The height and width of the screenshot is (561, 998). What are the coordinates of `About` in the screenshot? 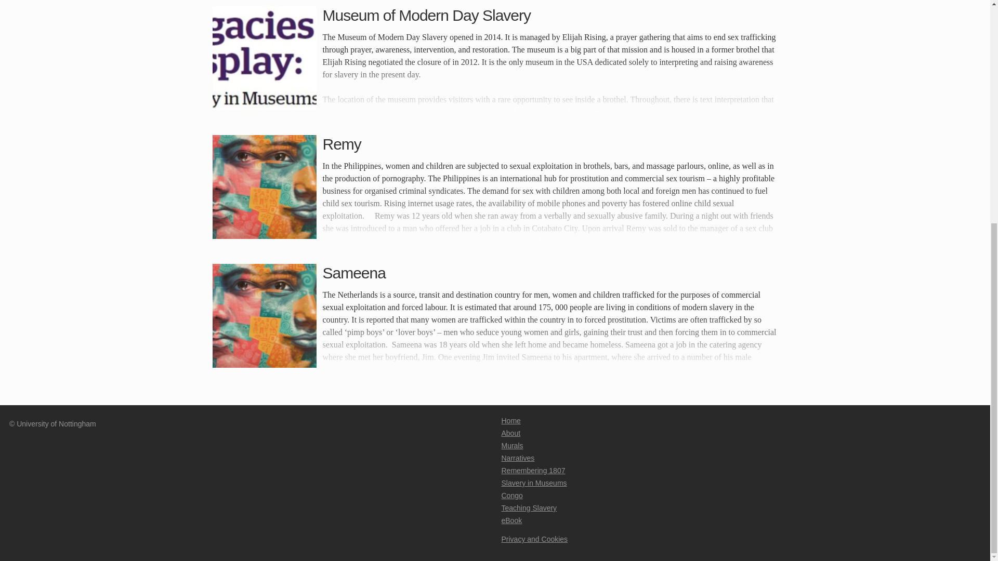 It's located at (510, 433).